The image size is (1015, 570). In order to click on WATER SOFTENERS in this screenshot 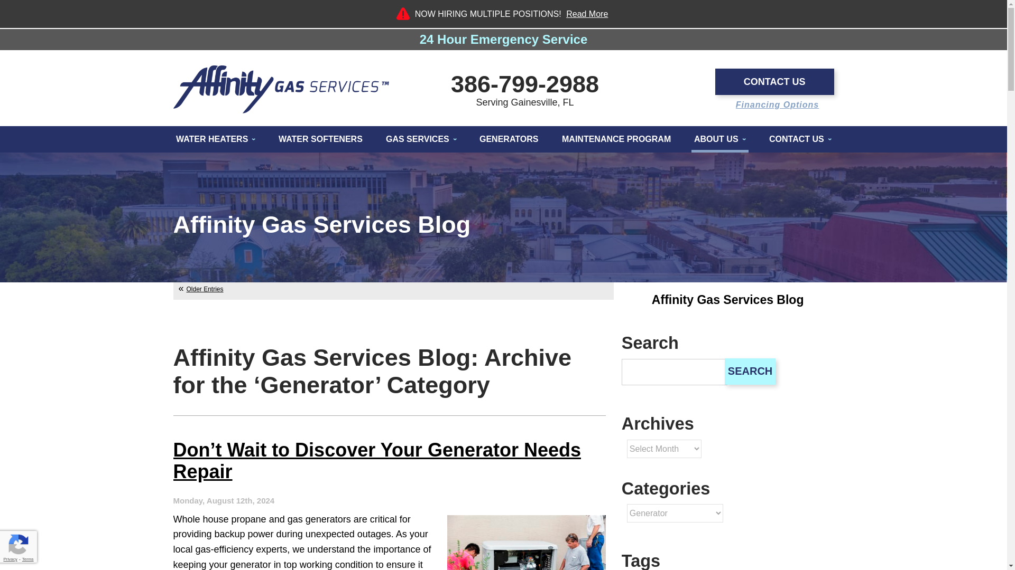, I will do `click(320, 139)`.